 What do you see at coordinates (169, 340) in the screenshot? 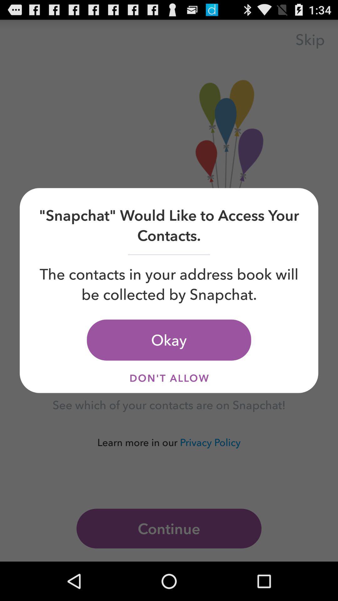
I see `tap the okay icon` at bounding box center [169, 340].